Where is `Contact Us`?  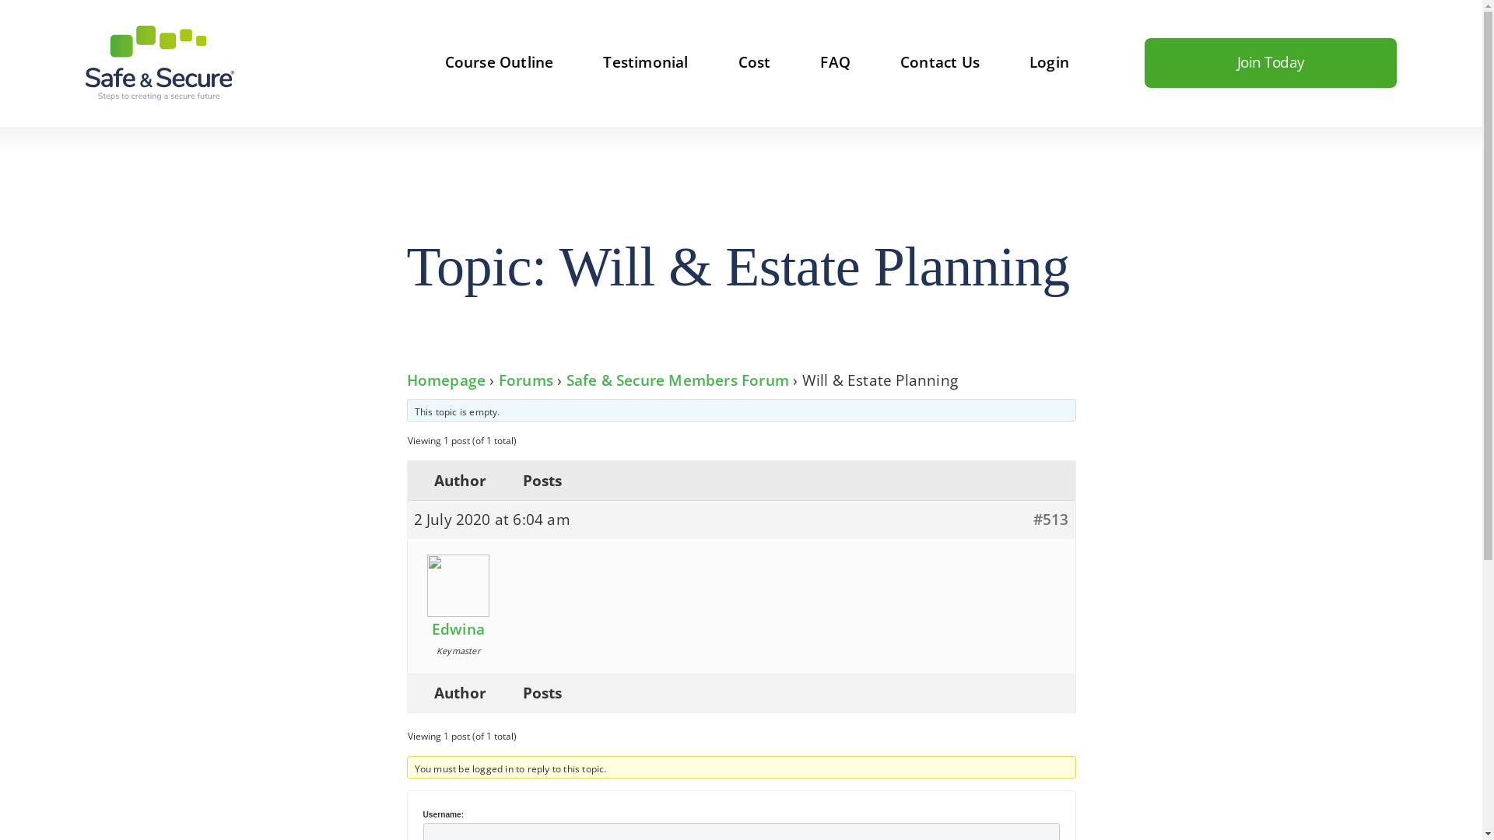
Contact Us is located at coordinates (940, 62).